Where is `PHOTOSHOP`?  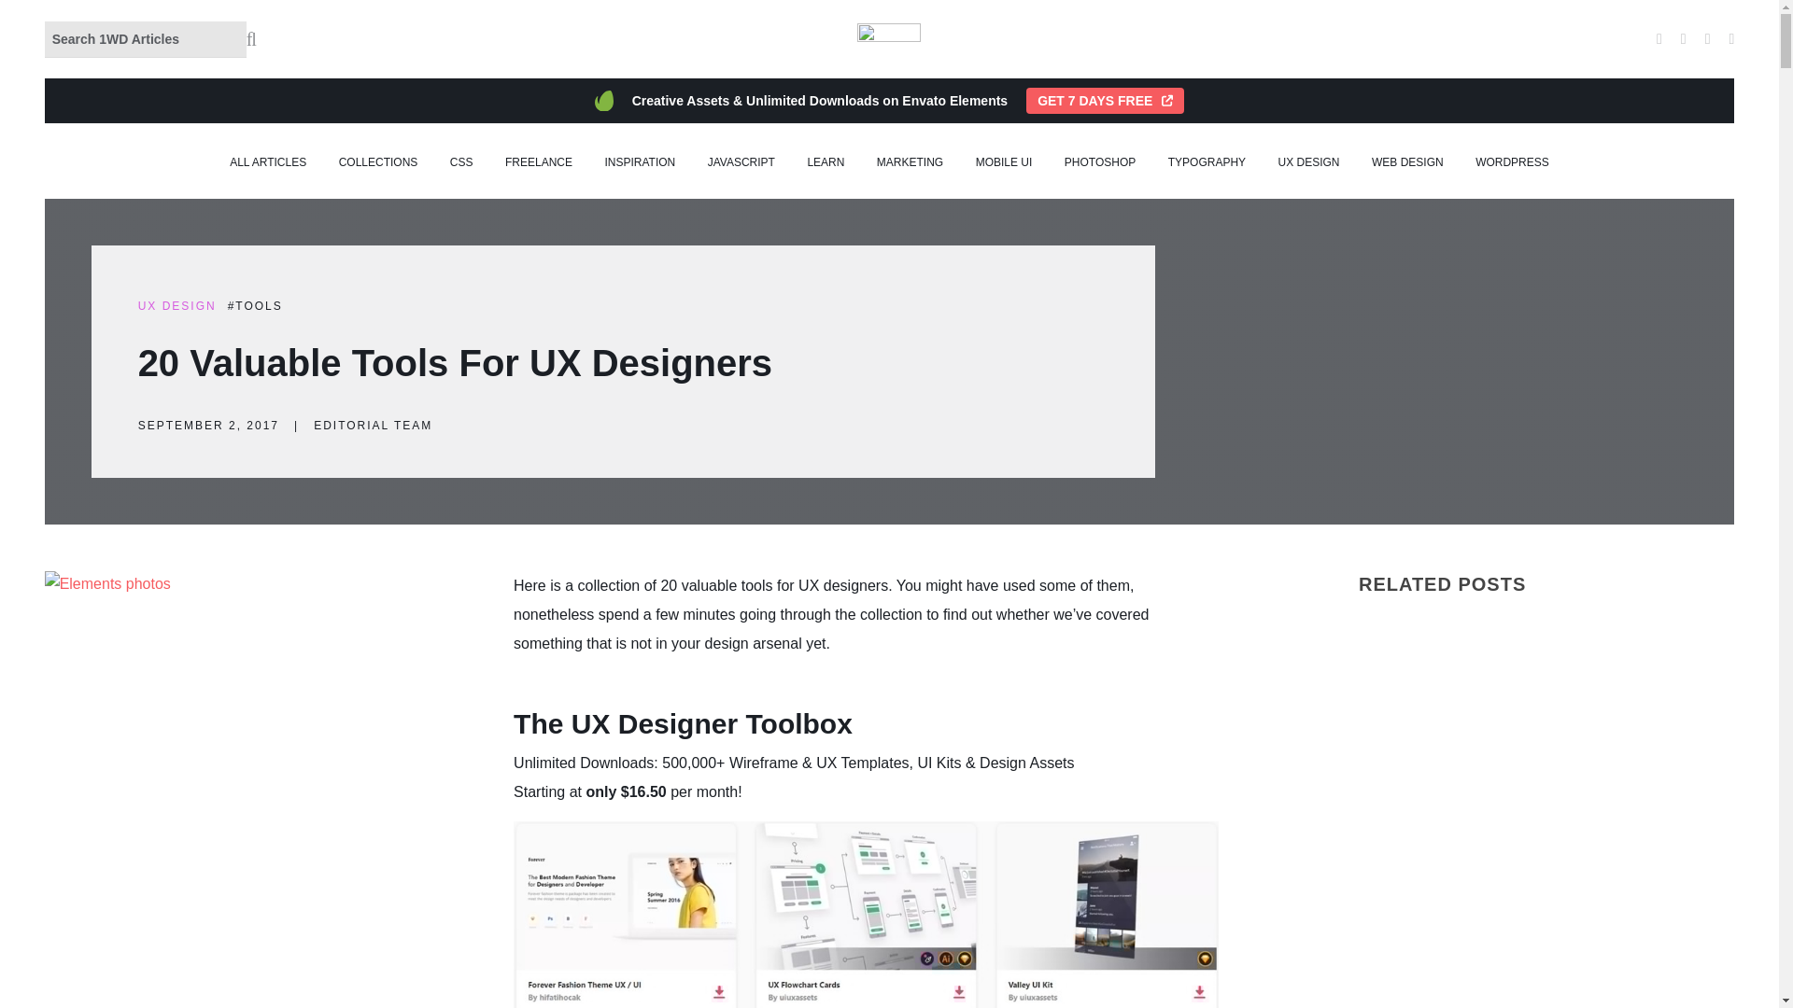 PHOTOSHOP is located at coordinates (1100, 162).